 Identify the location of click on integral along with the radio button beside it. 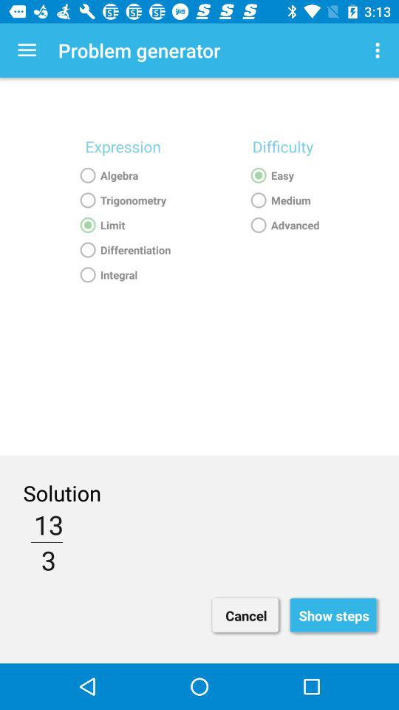
(123, 275).